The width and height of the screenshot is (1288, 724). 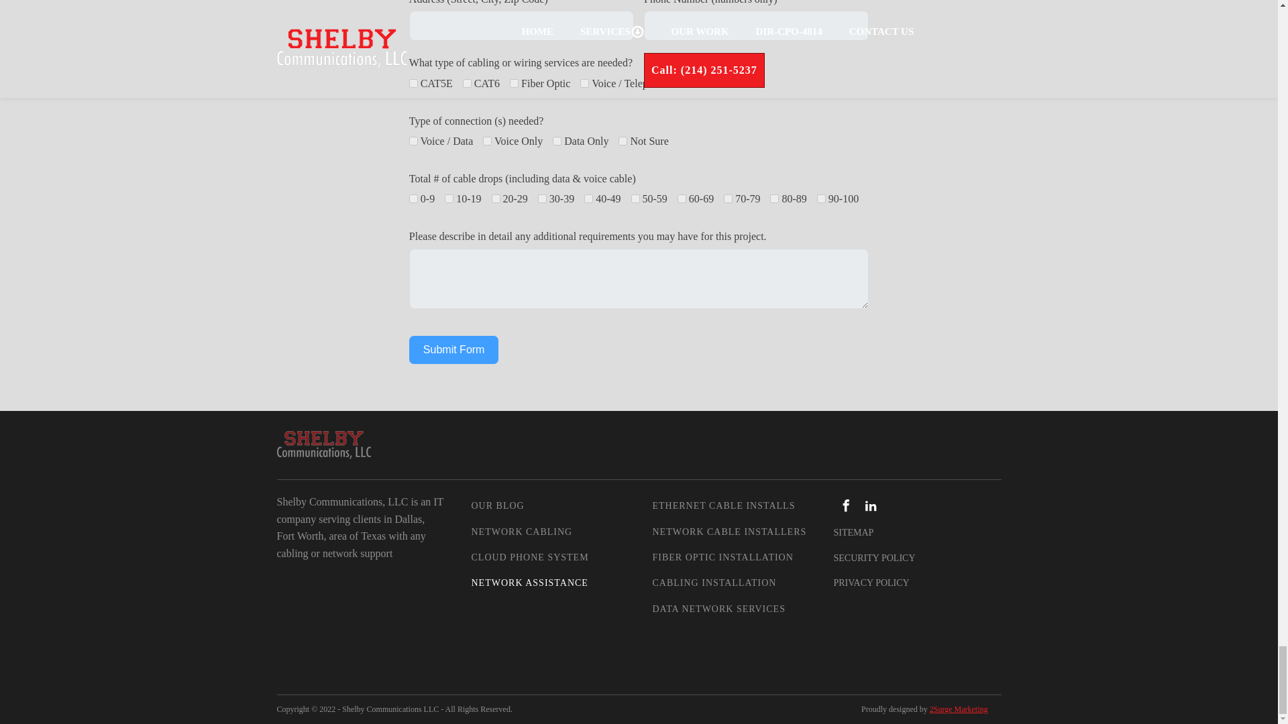 I want to click on Submit Form, so click(x=454, y=350).